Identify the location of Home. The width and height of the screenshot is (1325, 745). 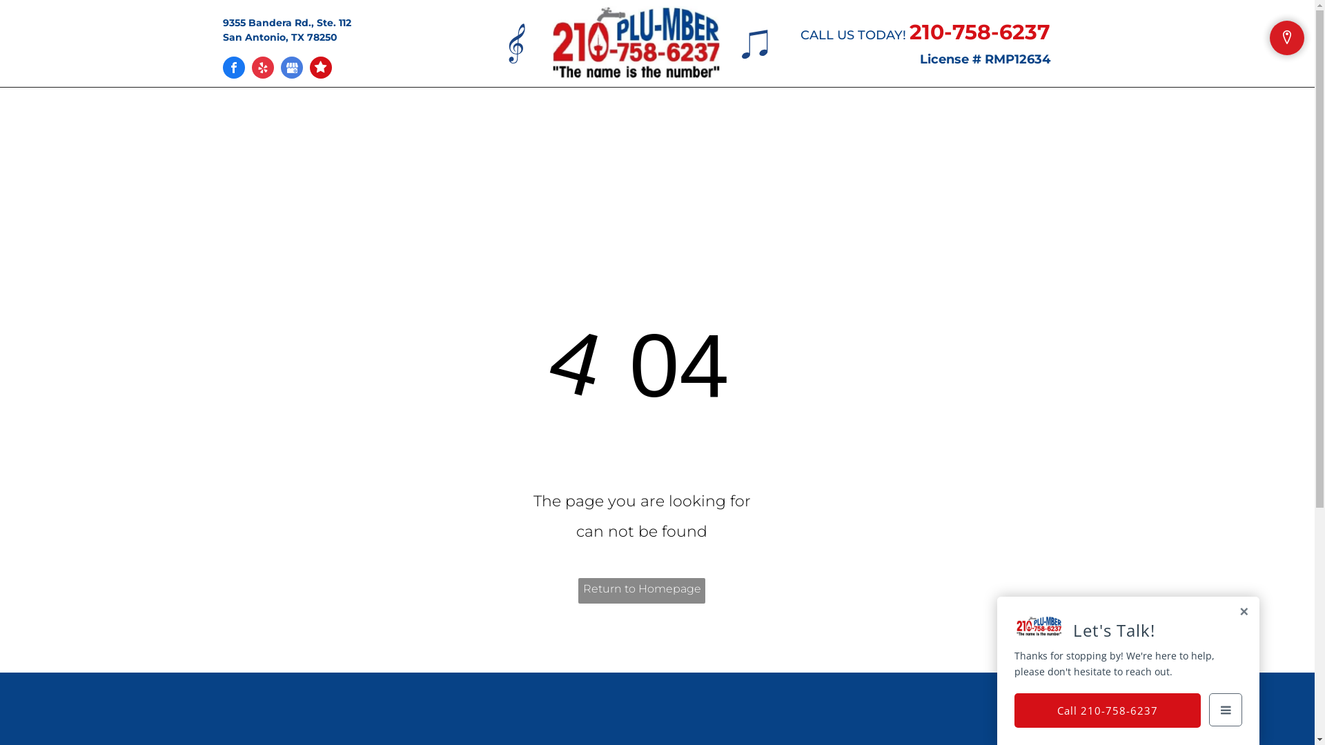
(369, 116).